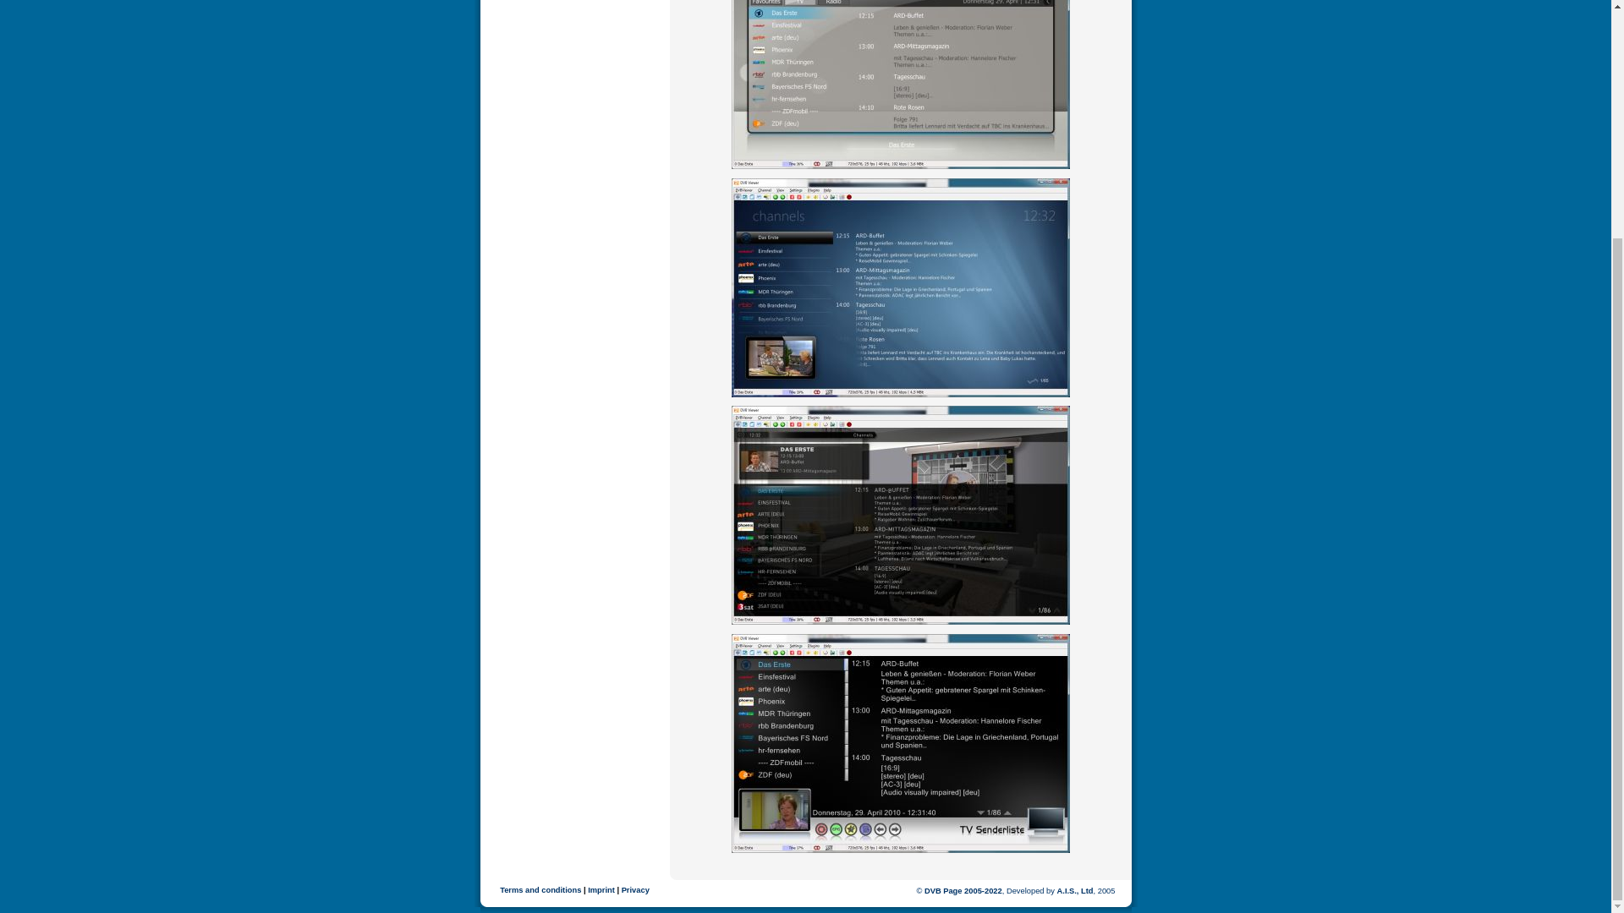 Image resolution: width=1624 pixels, height=913 pixels. I want to click on DVB Page, so click(943, 891).